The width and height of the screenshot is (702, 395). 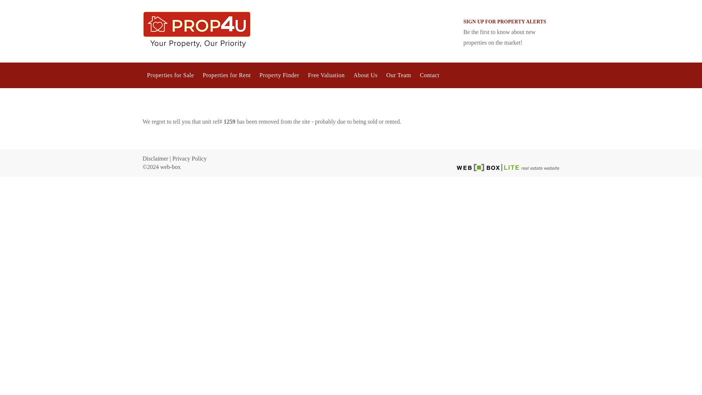 I want to click on Properties for Sale, so click(x=170, y=75).